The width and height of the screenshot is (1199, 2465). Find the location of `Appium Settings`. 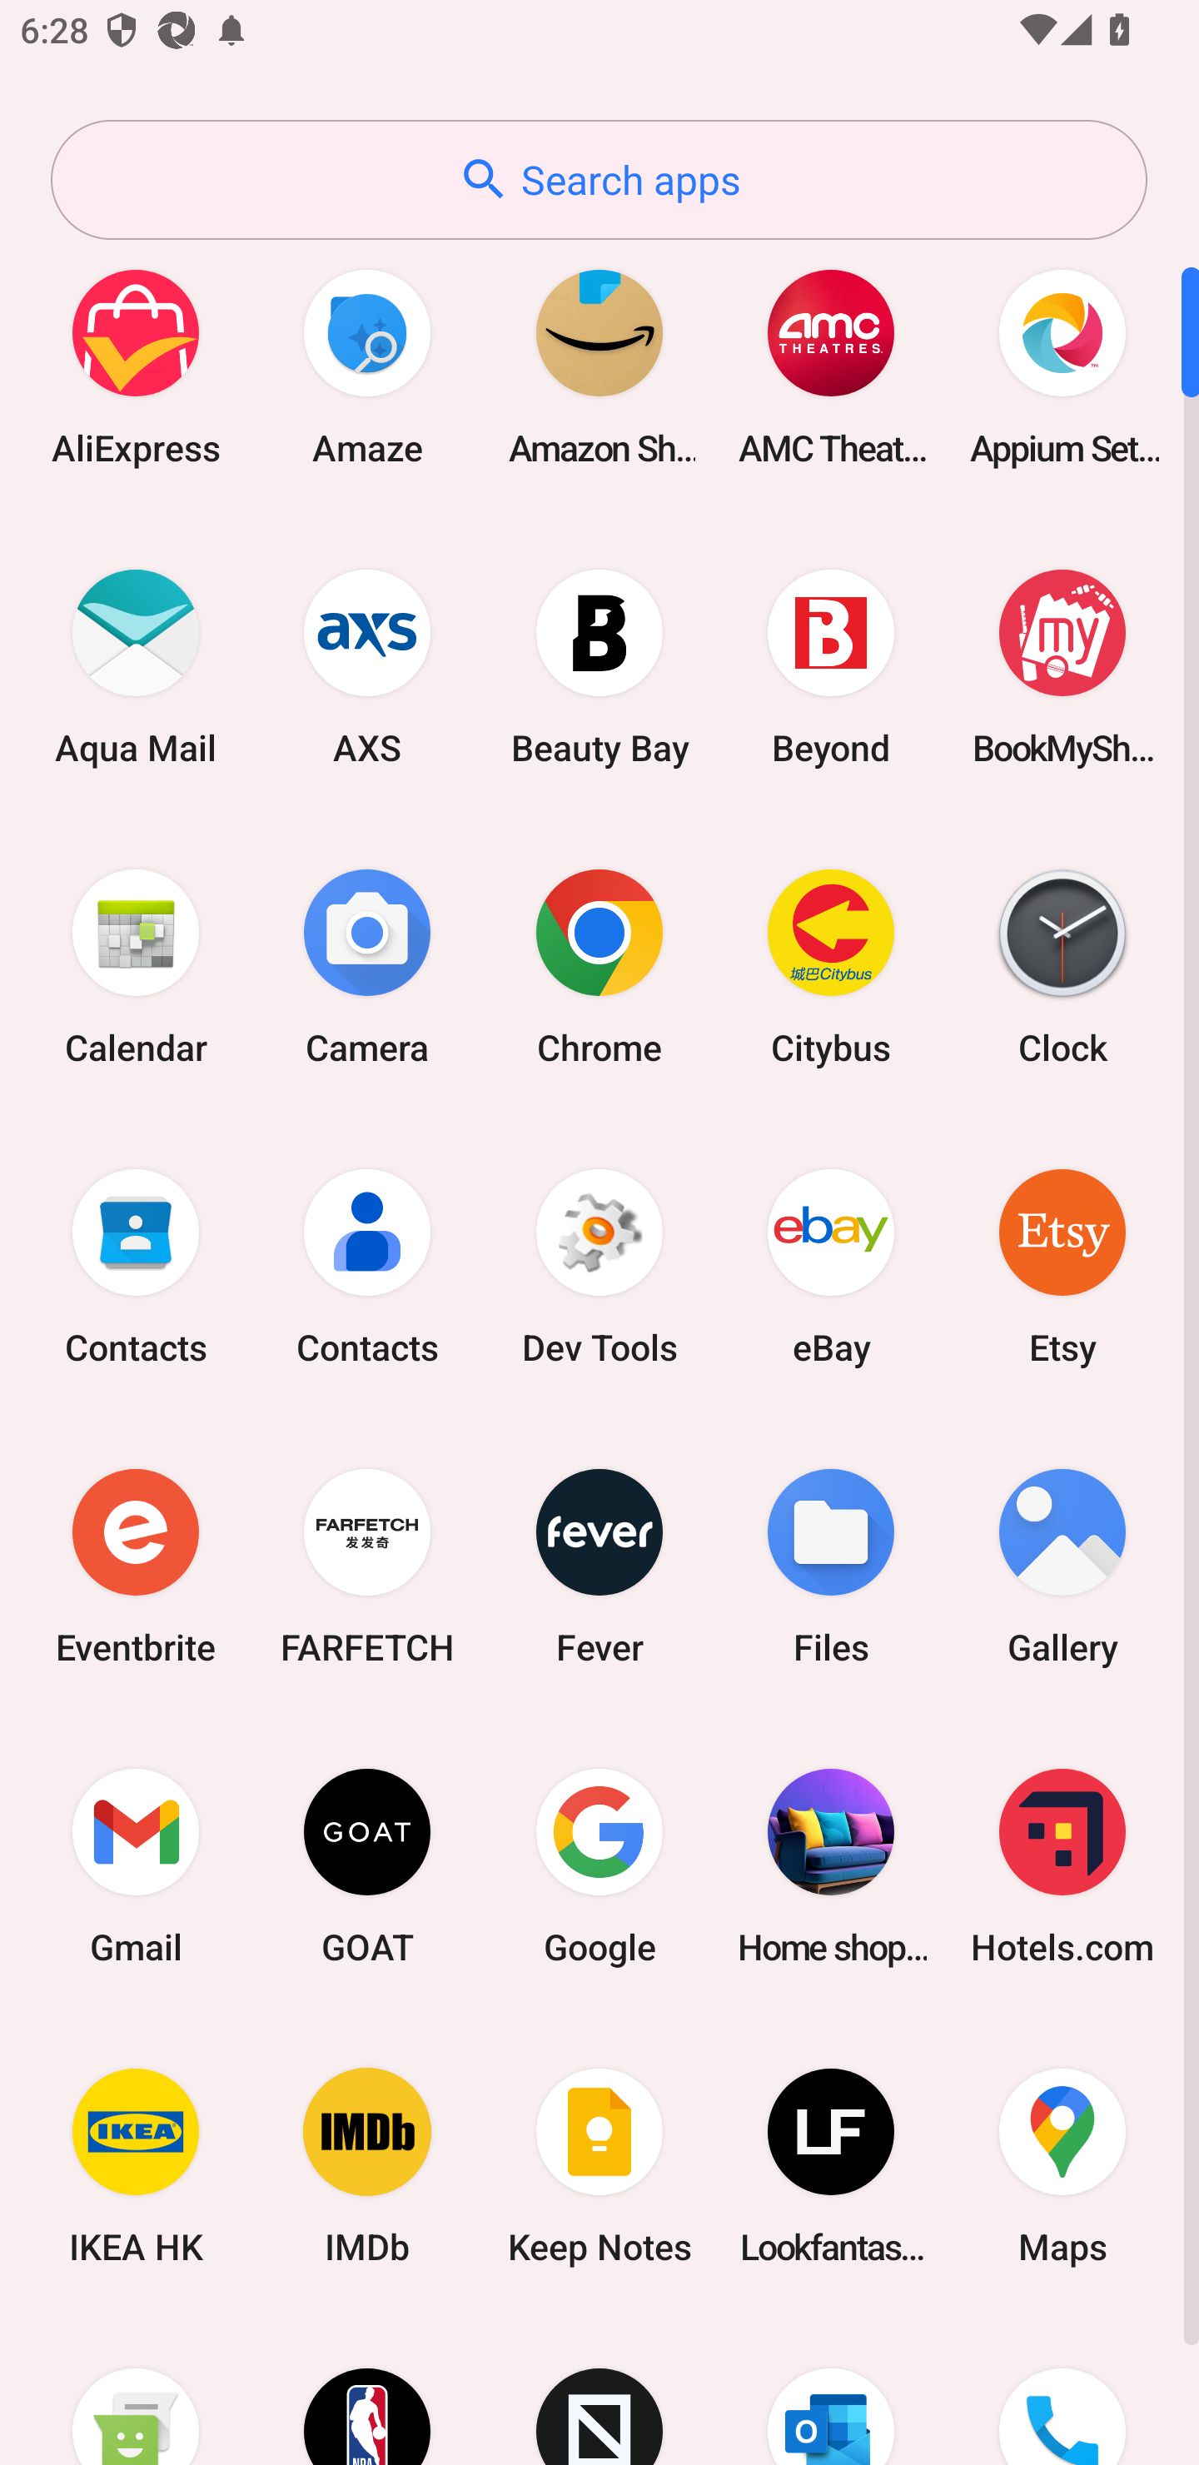

Appium Settings is located at coordinates (1062, 366).